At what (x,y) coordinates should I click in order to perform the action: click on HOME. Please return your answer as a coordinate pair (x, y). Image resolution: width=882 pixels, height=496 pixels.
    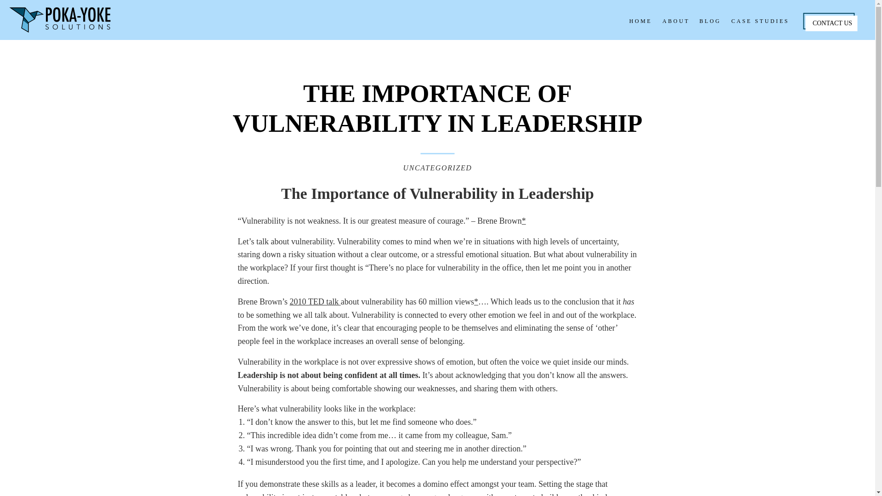
    Looking at the image, I should click on (640, 21).